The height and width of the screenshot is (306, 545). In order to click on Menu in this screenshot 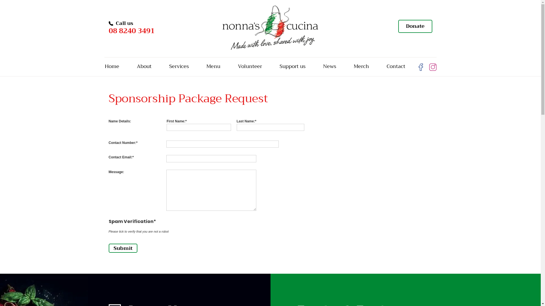, I will do `click(213, 67)`.